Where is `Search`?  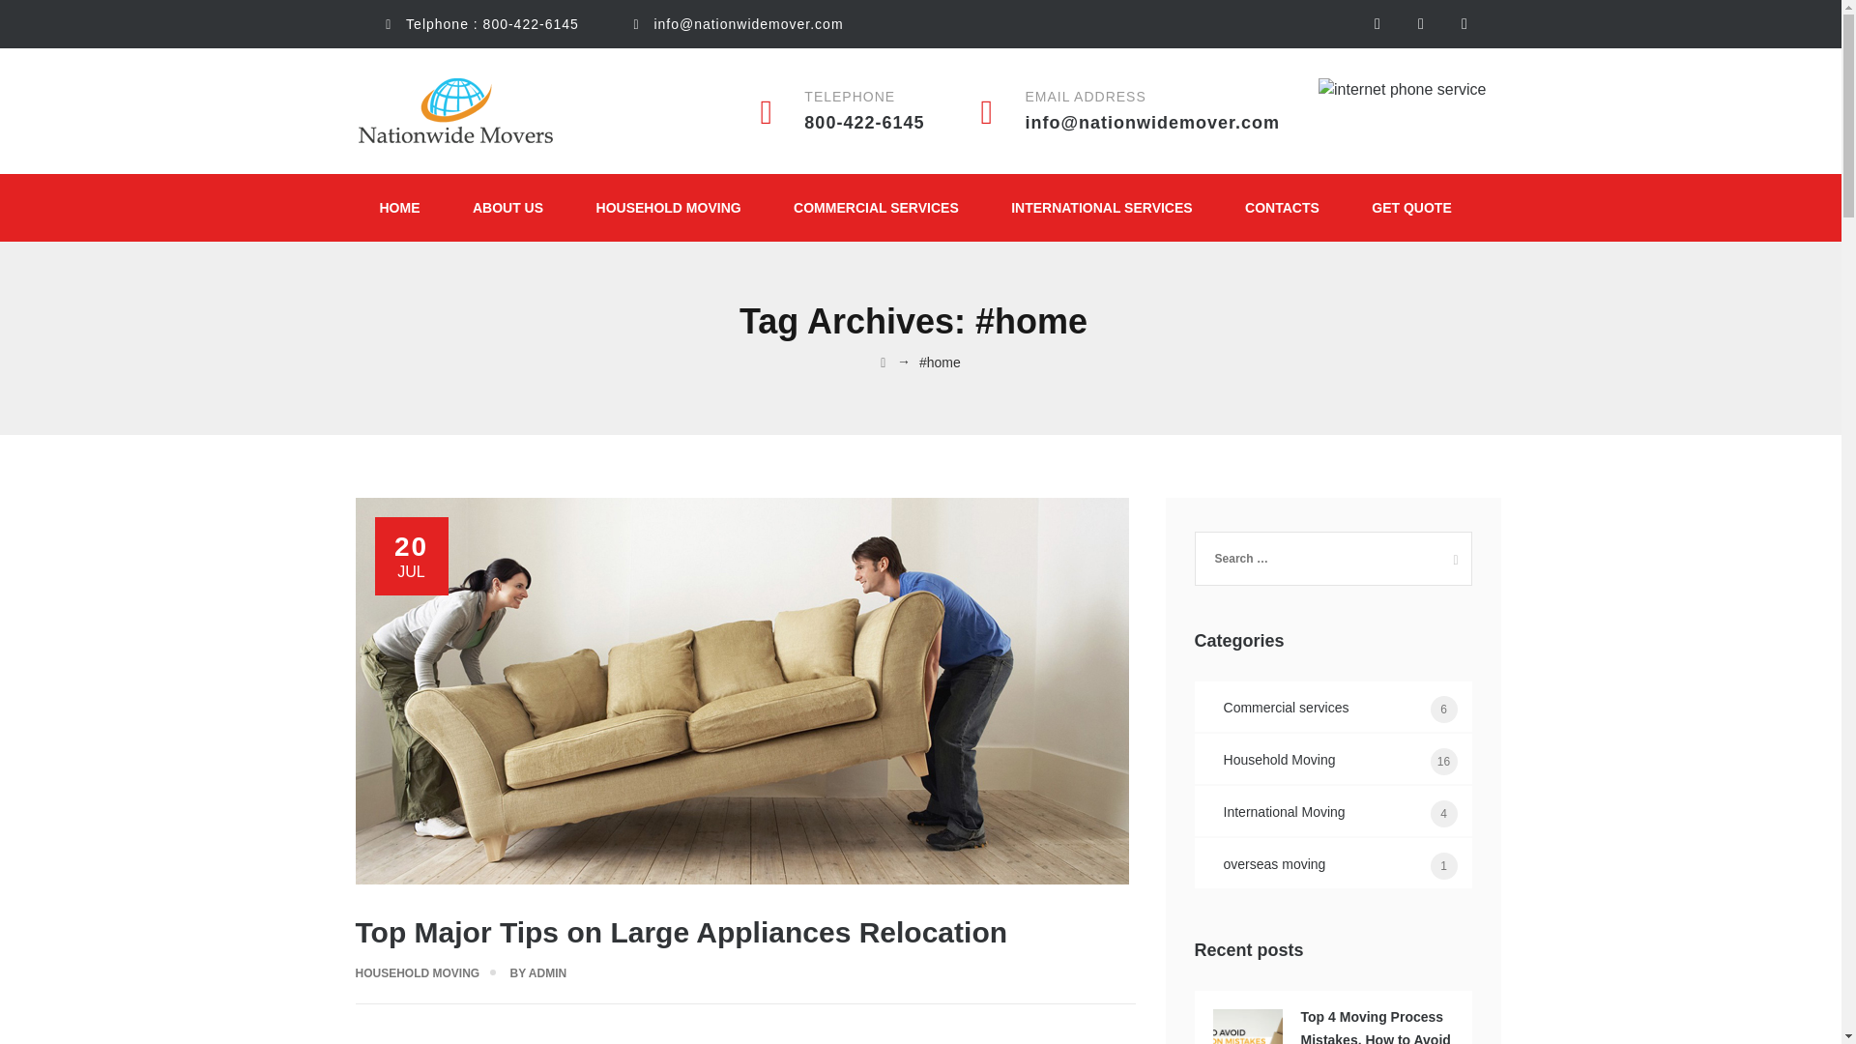 Search is located at coordinates (1449, 553).